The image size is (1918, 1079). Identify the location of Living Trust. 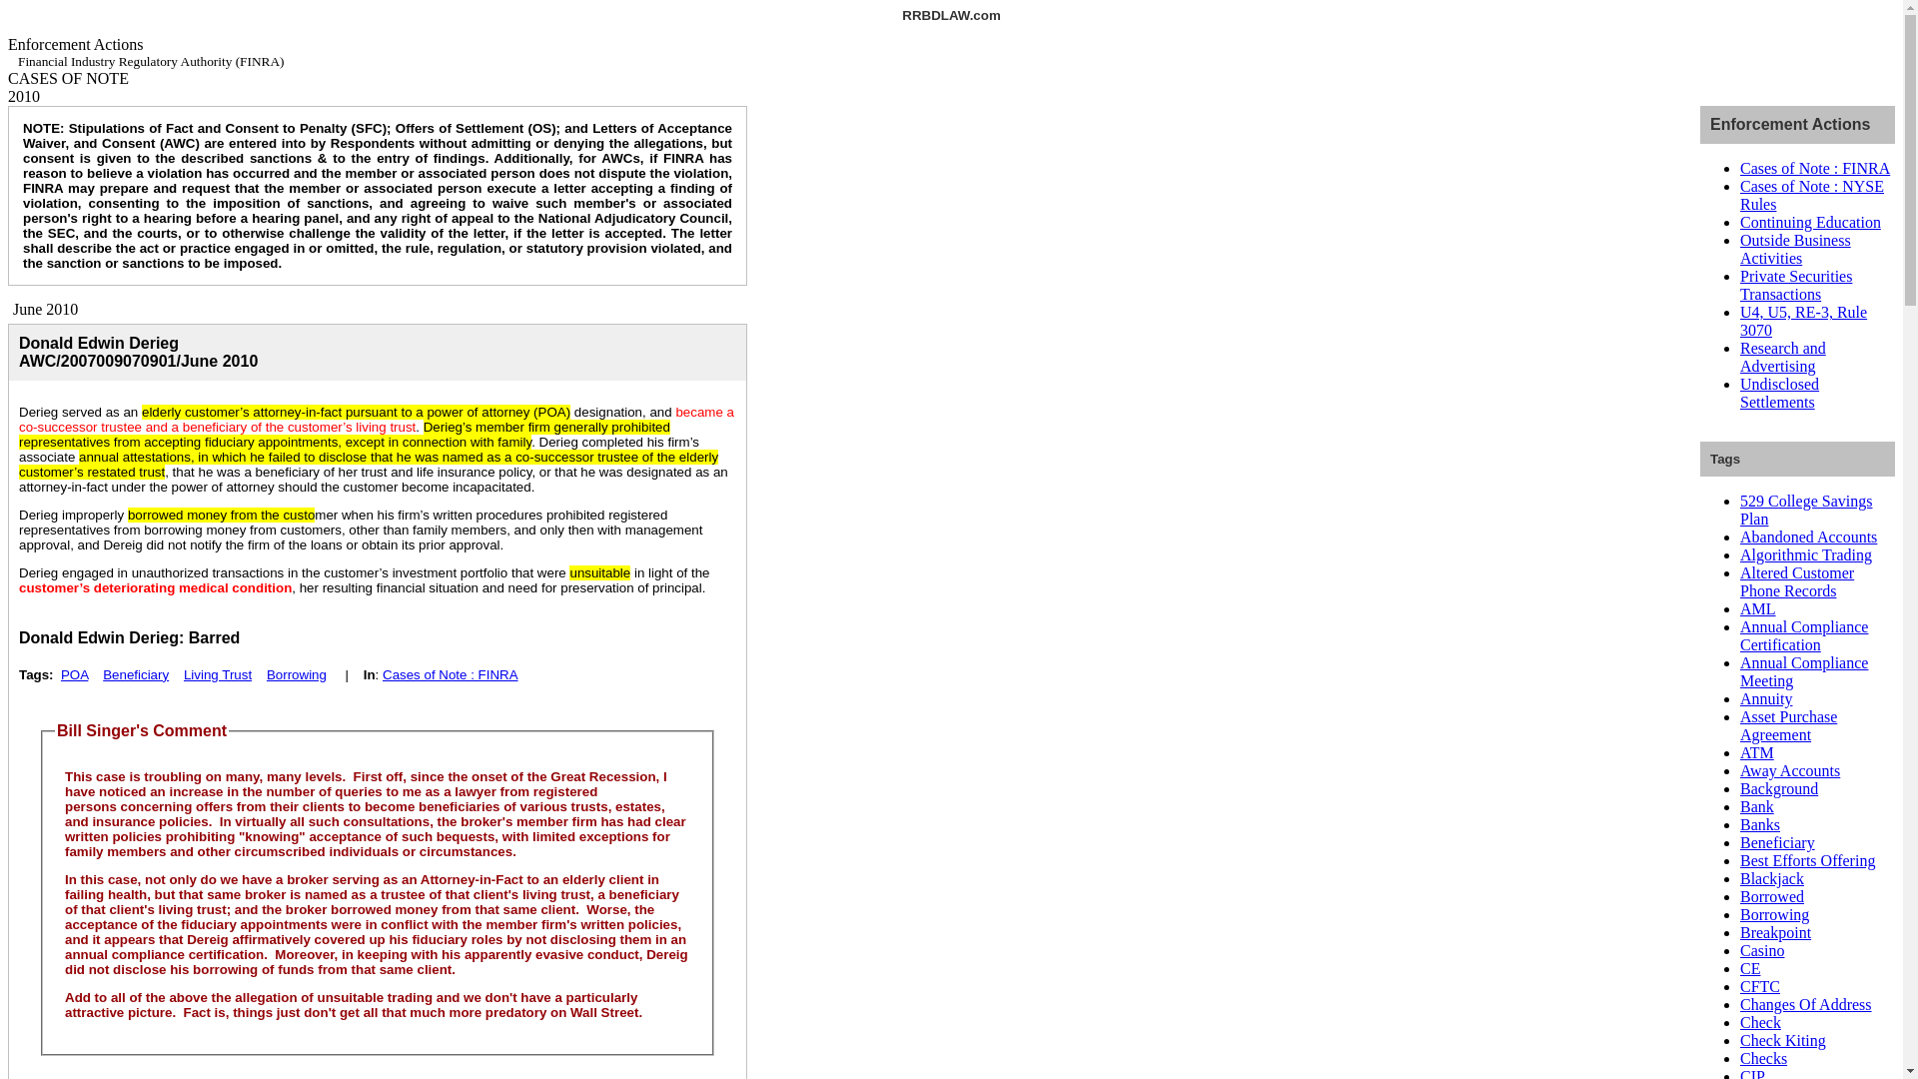
(218, 674).